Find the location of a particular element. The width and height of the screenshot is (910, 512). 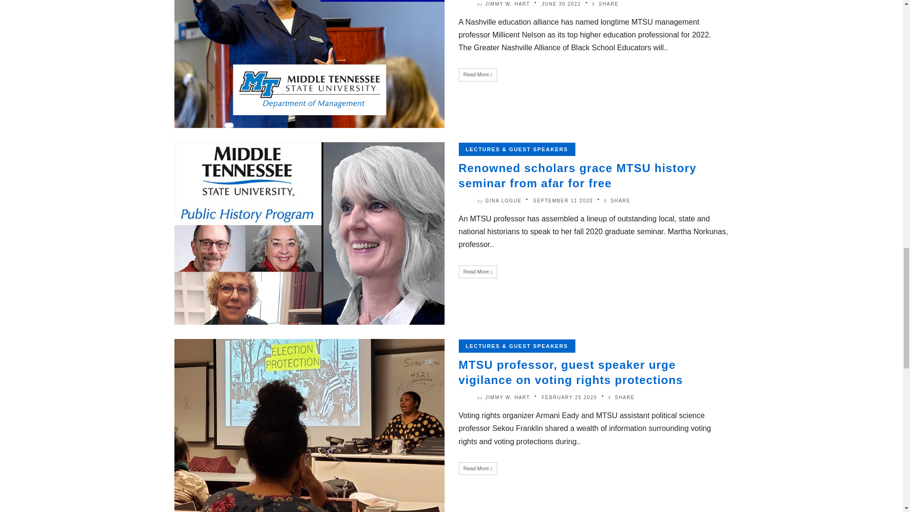

Posts by Jimmy W. Hart is located at coordinates (508, 3).